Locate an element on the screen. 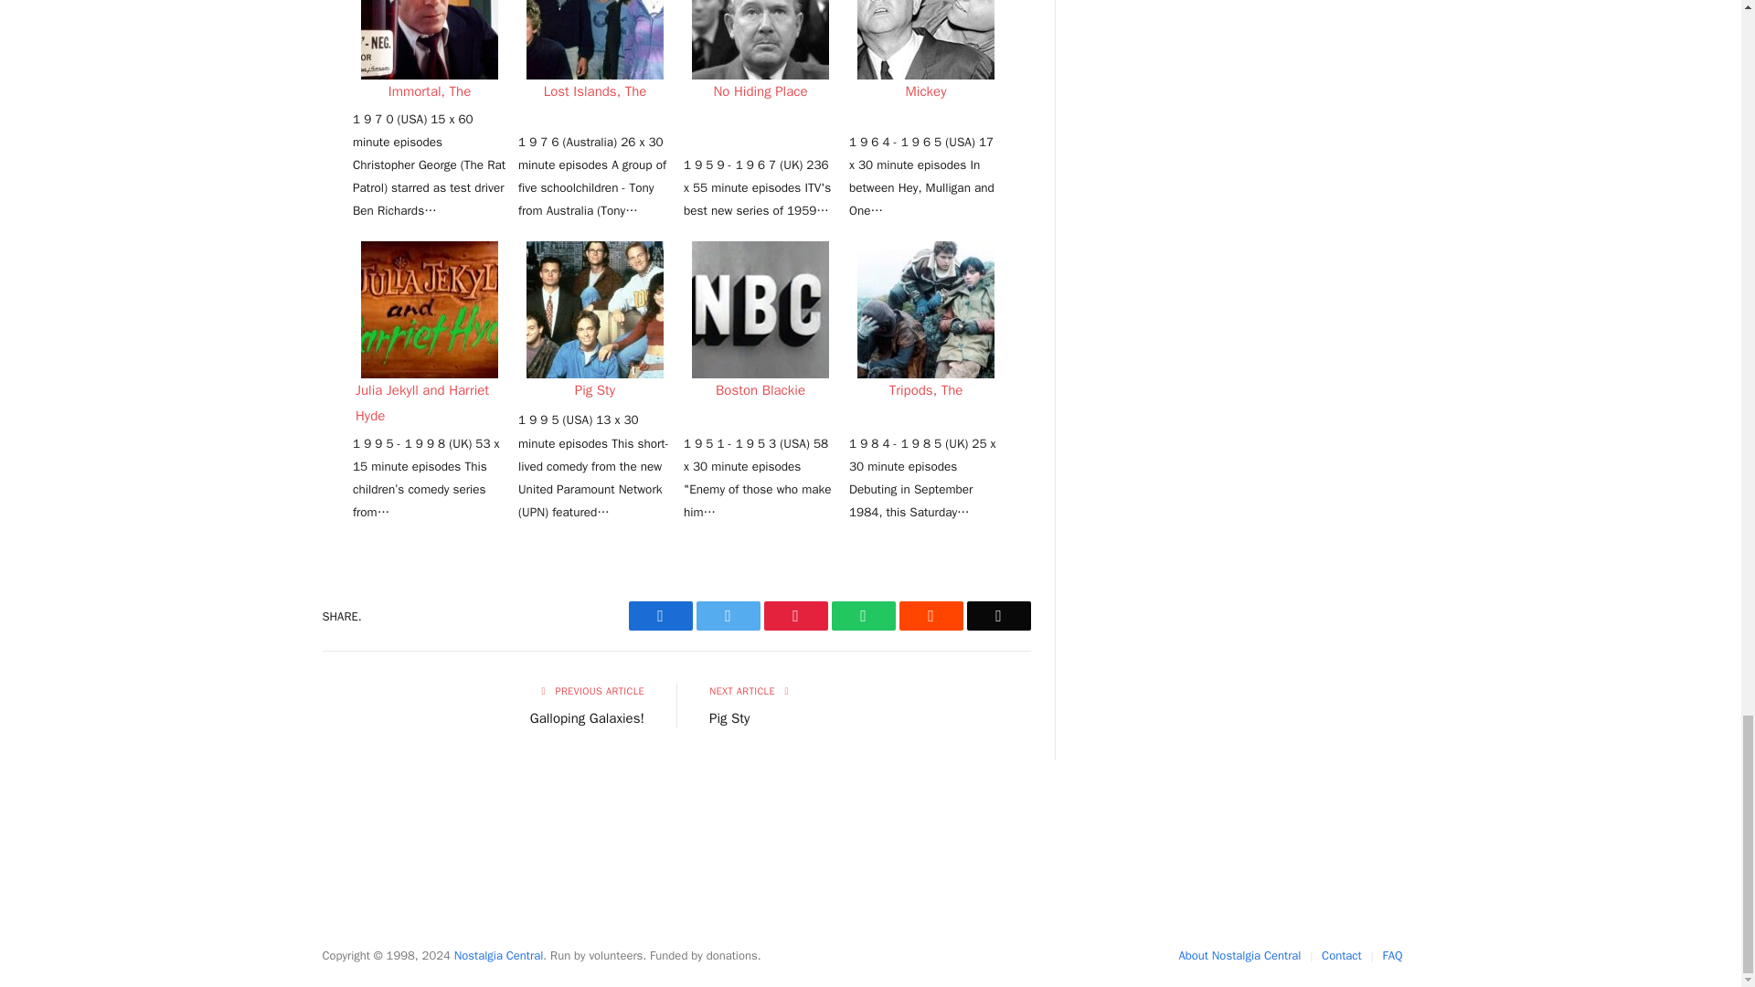 This screenshot has height=987, width=1755. Lost Islands, The is located at coordinates (594, 40).